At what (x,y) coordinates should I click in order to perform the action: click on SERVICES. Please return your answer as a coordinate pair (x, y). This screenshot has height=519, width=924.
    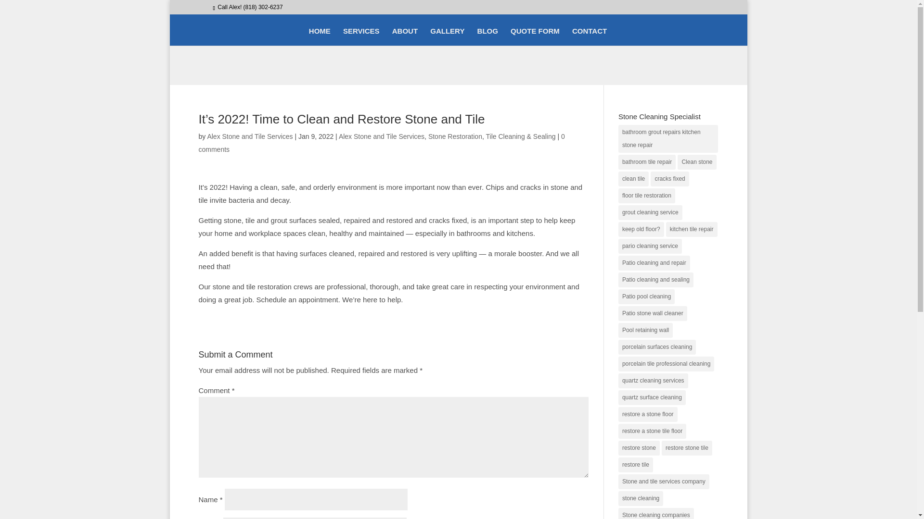
    Looking at the image, I should click on (361, 37).